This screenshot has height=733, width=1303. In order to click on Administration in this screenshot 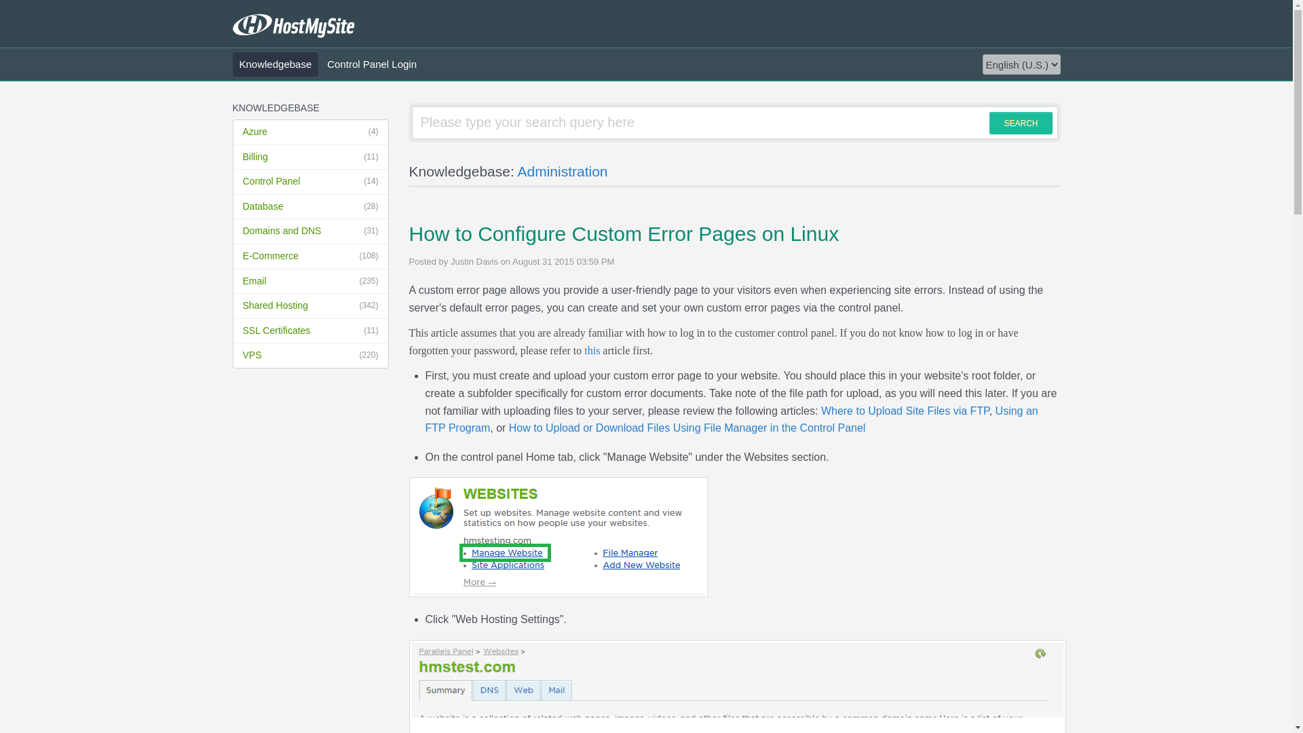, I will do `click(562, 171)`.